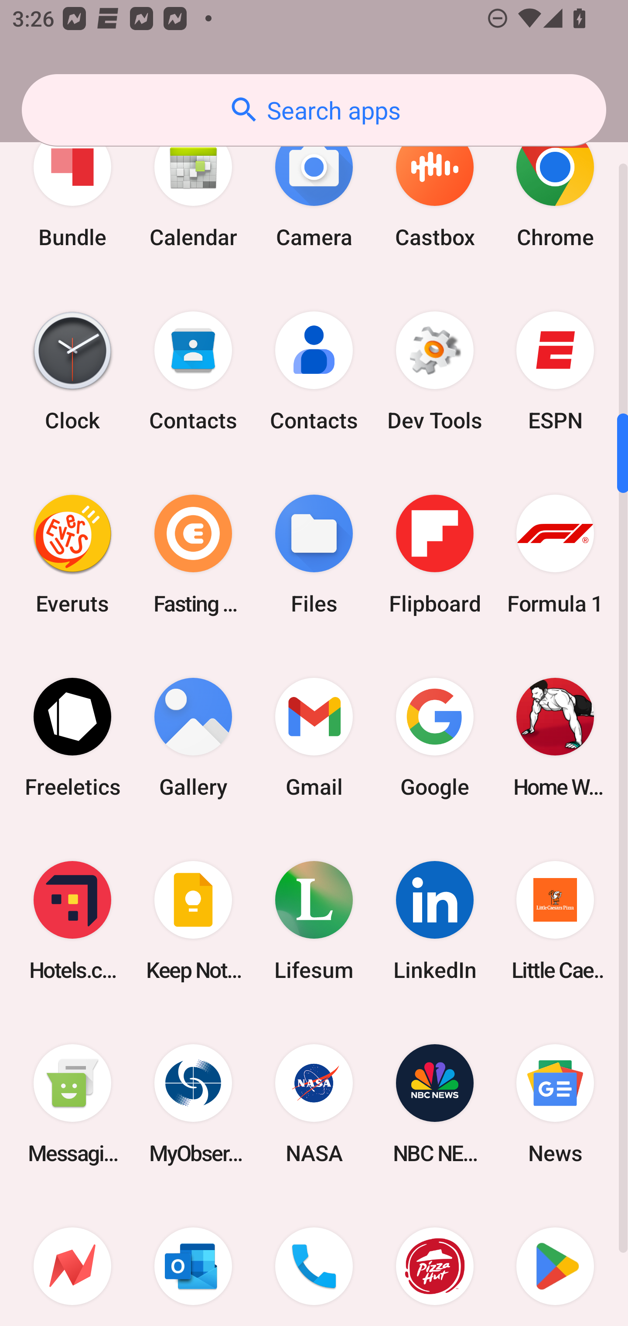 The height and width of the screenshot is (1326, 628). Describe the element at coordinates (193, 188) in the screenshot. I see `Calendar` at that location.